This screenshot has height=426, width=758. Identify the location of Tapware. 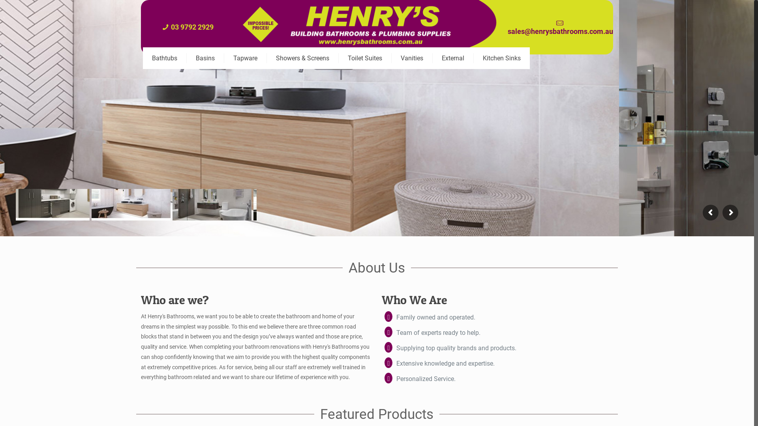
(246, 58).